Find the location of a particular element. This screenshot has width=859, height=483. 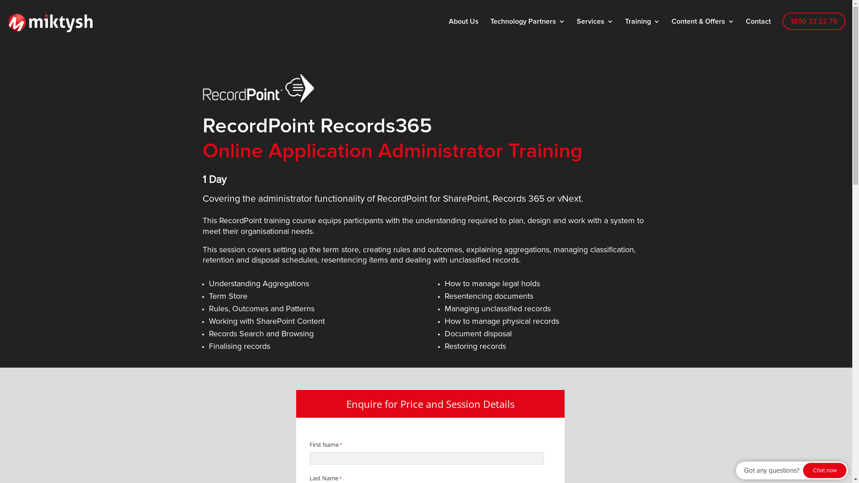

Training is located at coordinates (642, 28).